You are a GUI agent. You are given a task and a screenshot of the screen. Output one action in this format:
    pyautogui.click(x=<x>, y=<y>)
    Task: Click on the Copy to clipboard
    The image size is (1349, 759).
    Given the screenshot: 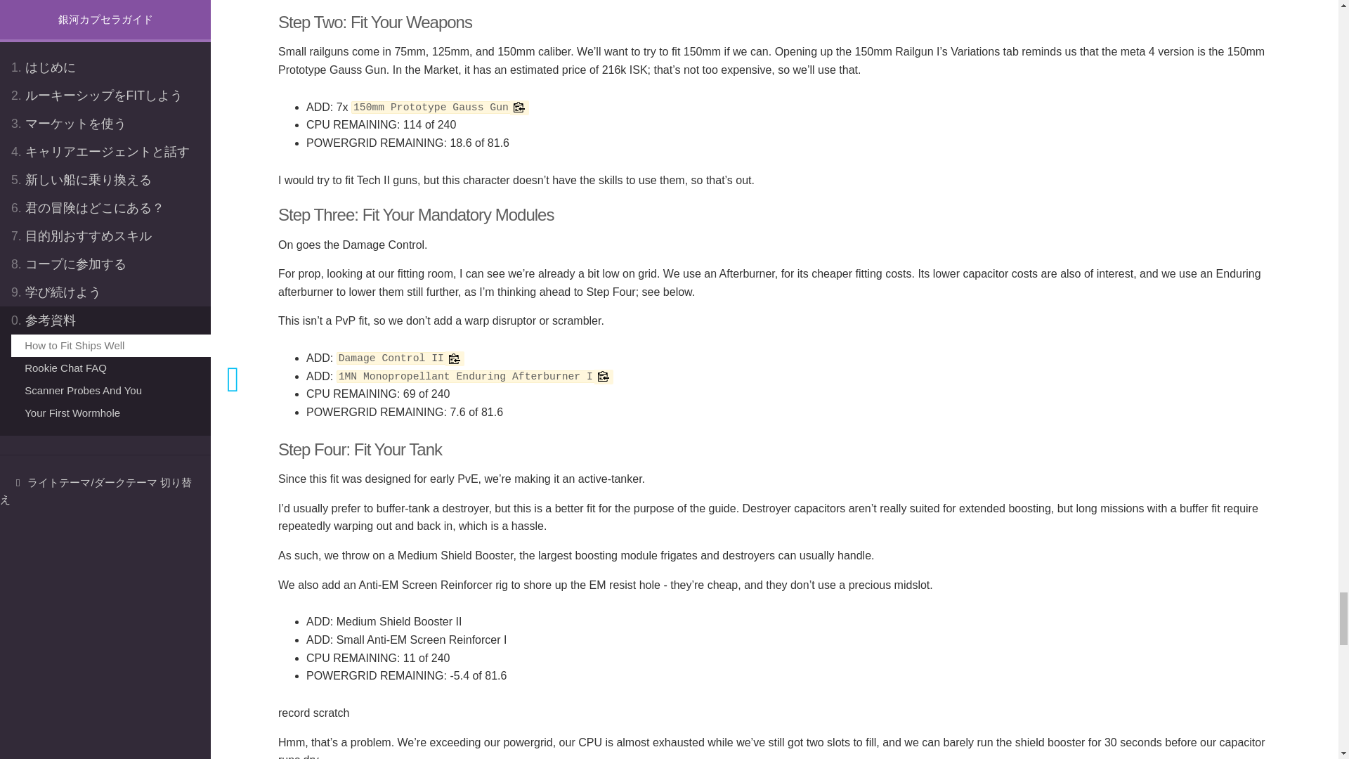 What is the action you would take?
    pyautogui.click(x=604, y=377)
    